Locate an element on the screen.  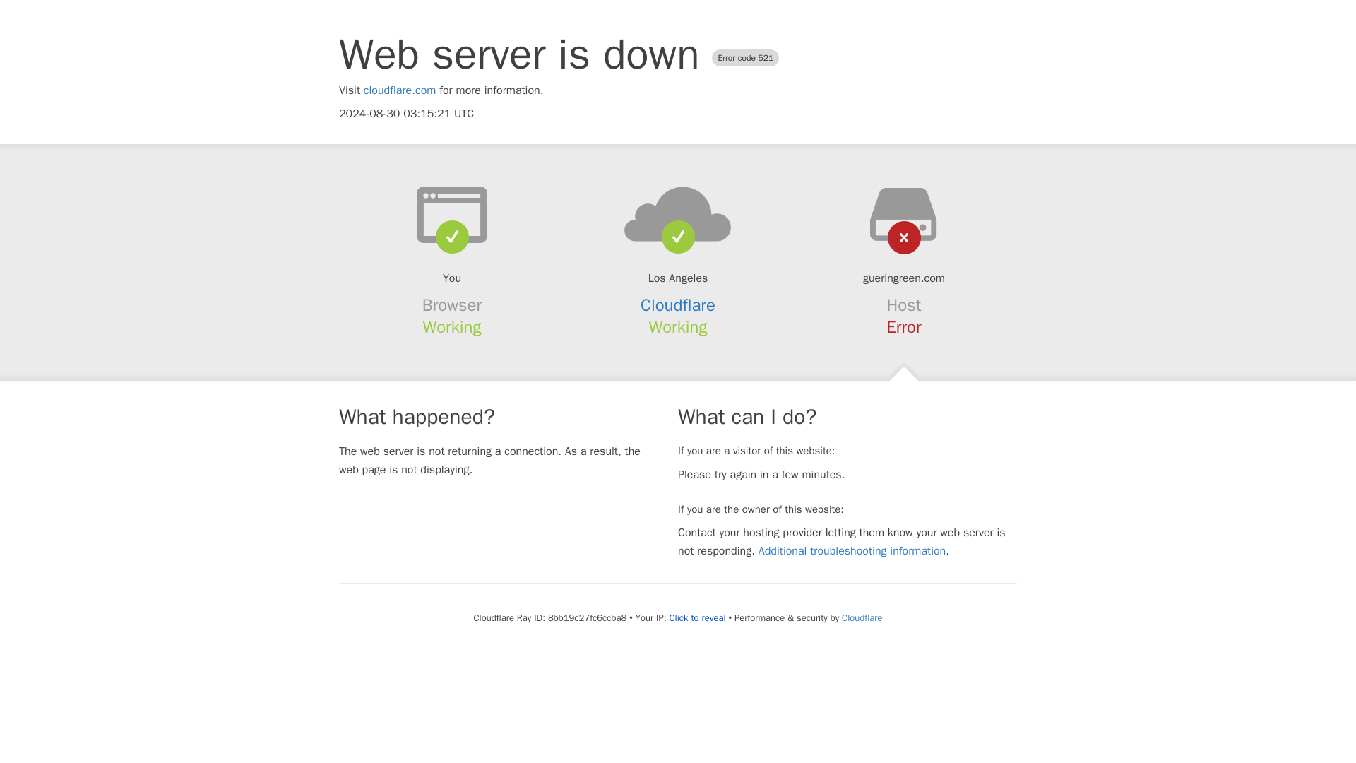
Cloudflare is located at coordinates (862, 617).